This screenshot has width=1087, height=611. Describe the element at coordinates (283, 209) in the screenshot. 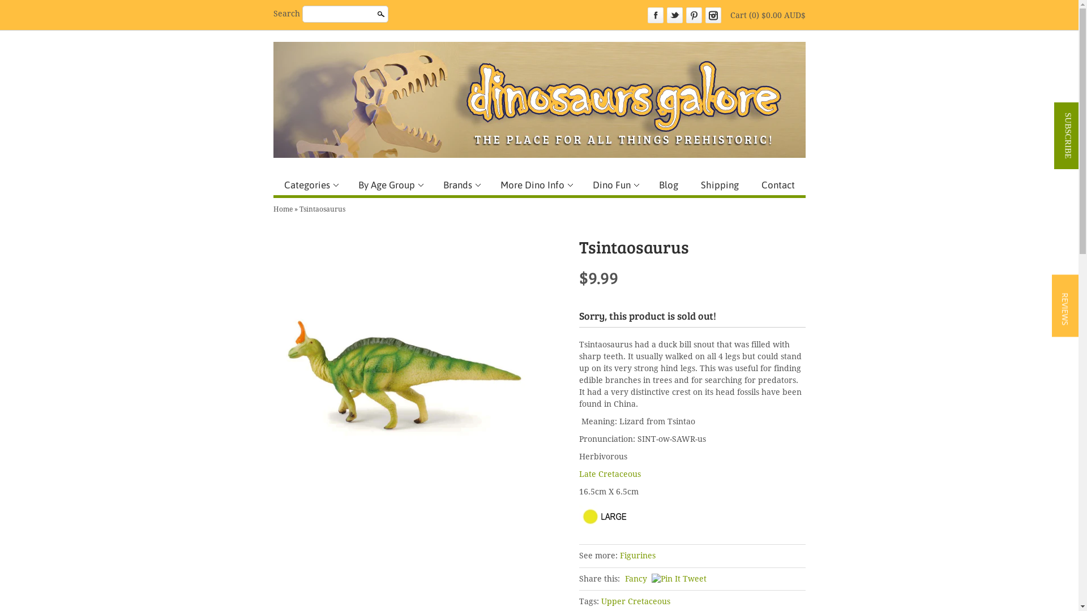

I see `Home` at that location.